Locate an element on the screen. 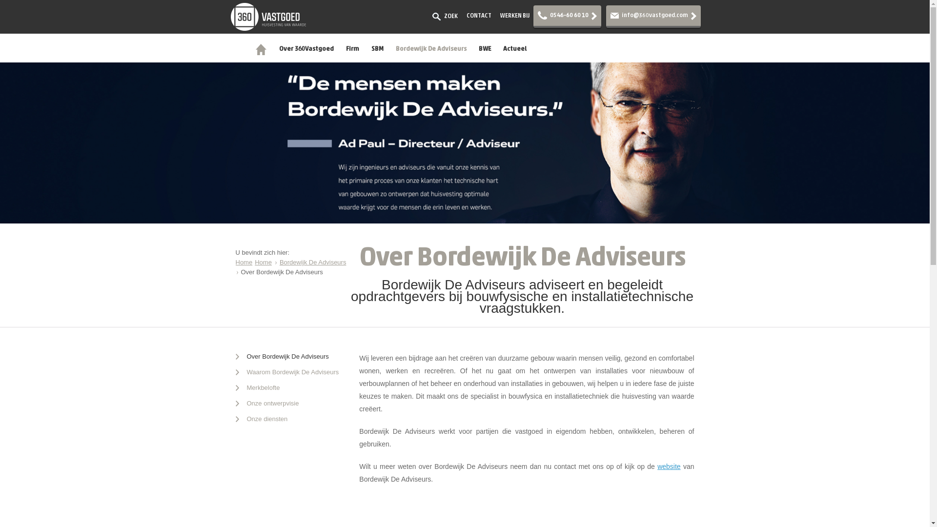 The height and width of the screenshot is (527, 937). Over 360Vastgoed is located at coordinates (306, 49).